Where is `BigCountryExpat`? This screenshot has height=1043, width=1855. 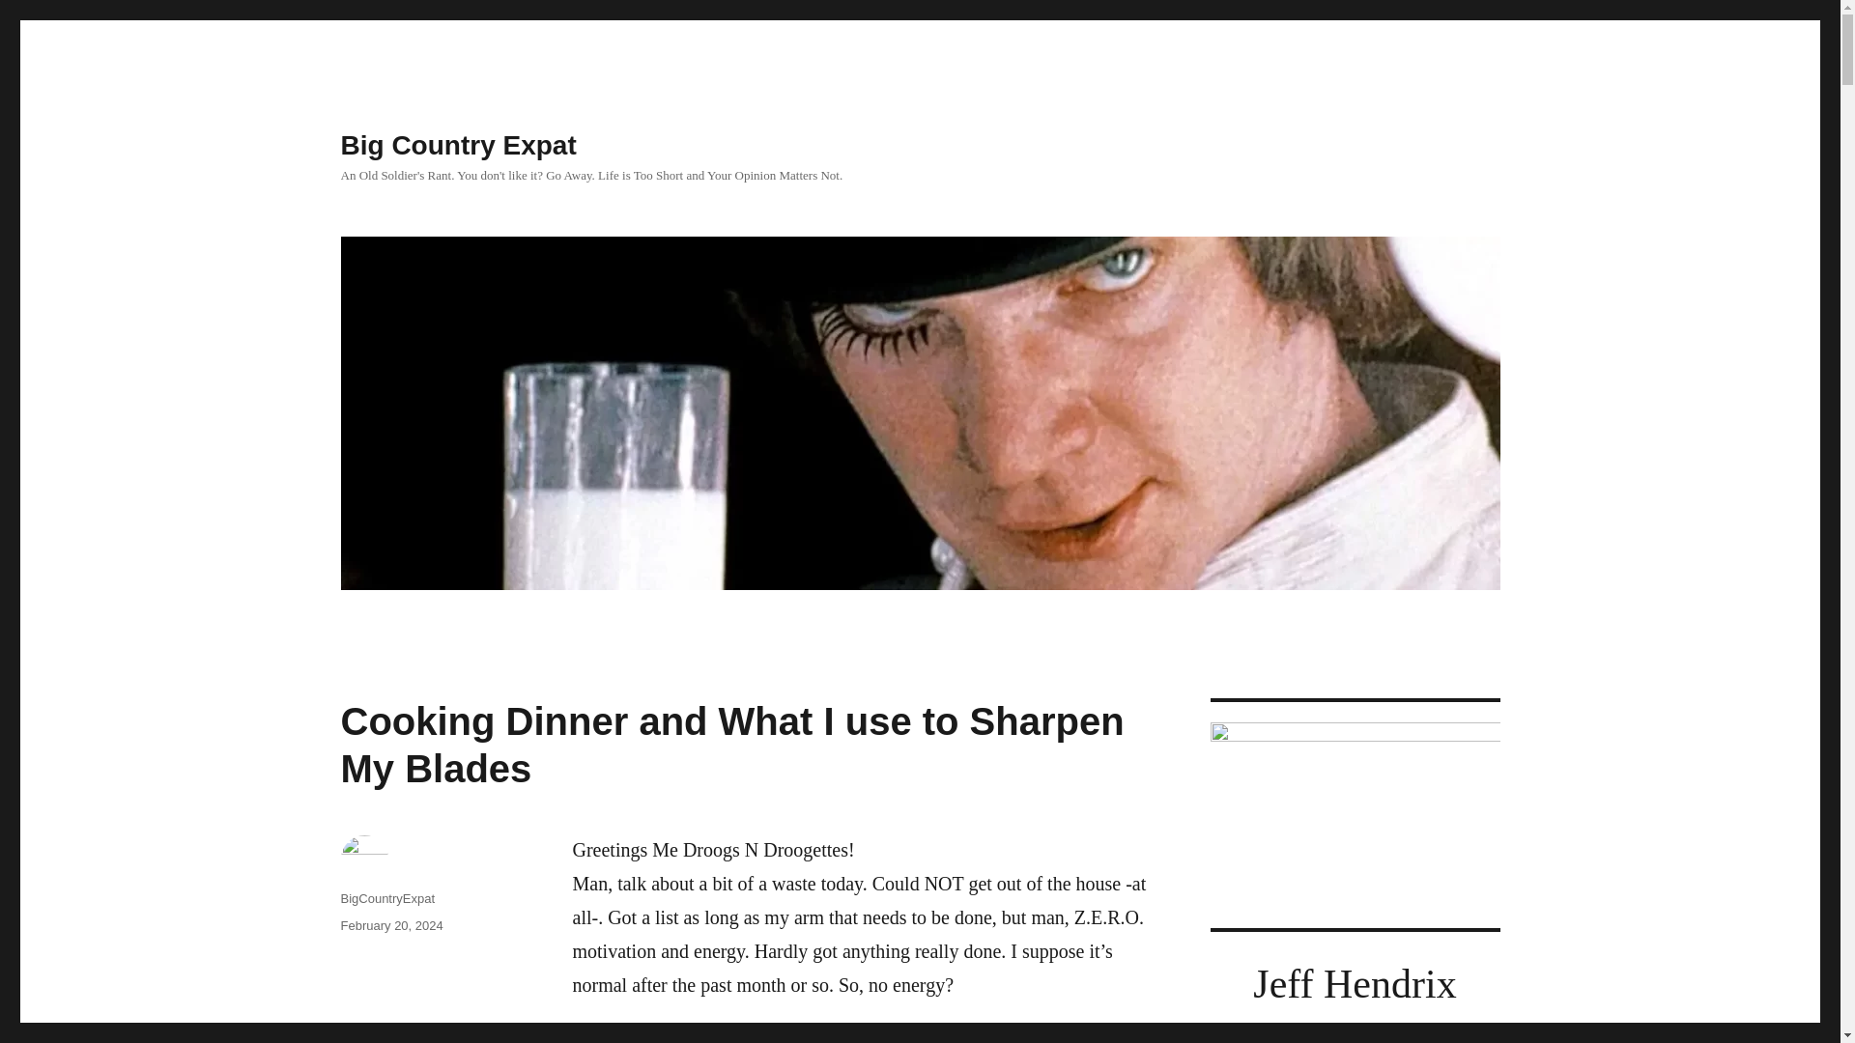 BigCountryExpat is located at coordinates (386, 898).